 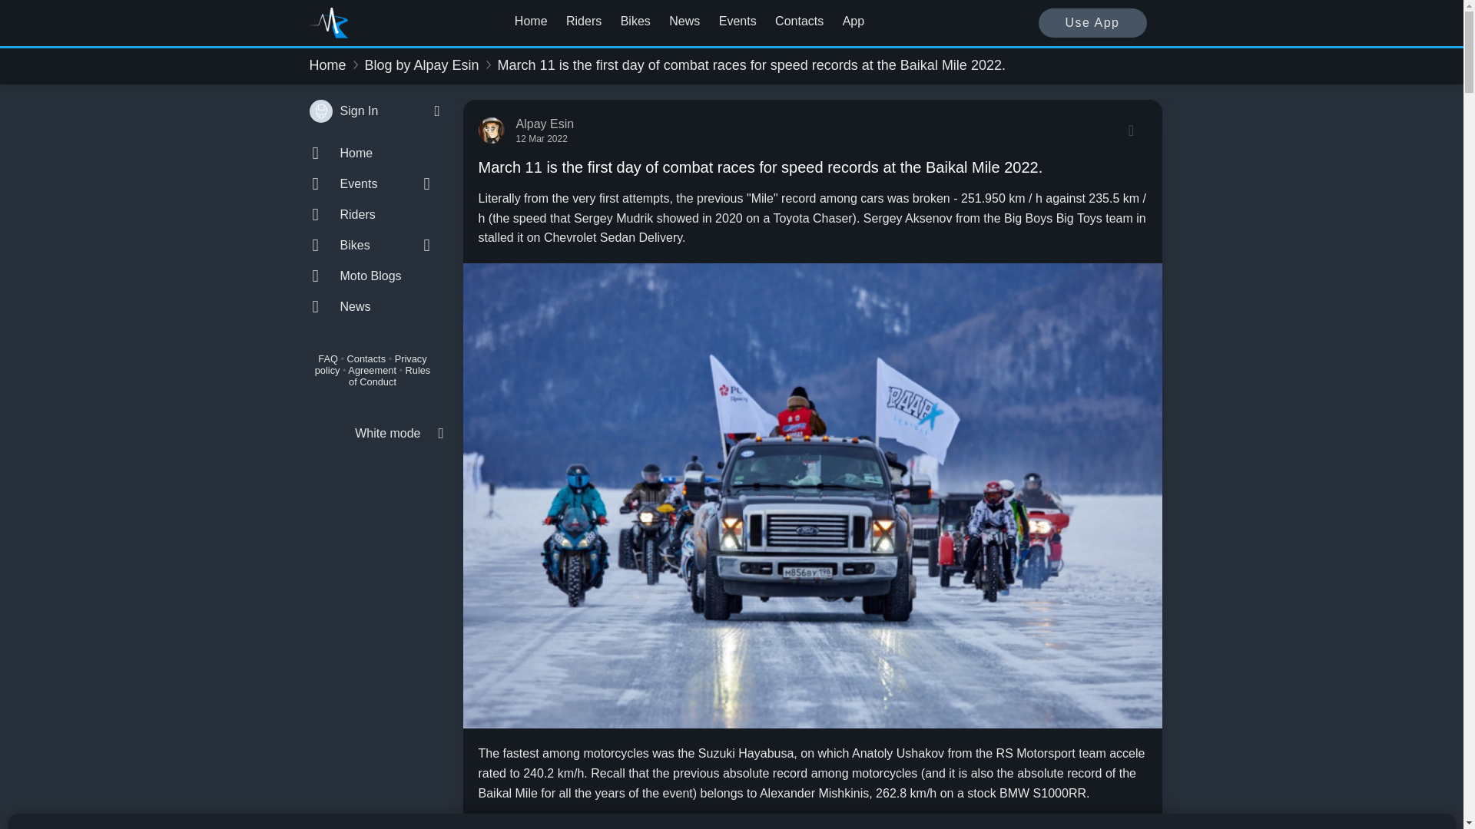 I want to click on News, so click(x=372, y=307).